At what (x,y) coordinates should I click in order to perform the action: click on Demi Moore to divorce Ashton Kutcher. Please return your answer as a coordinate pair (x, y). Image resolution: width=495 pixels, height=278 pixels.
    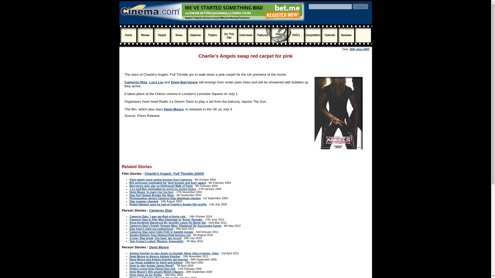
    Looking at the image, I should click on (155, 256).